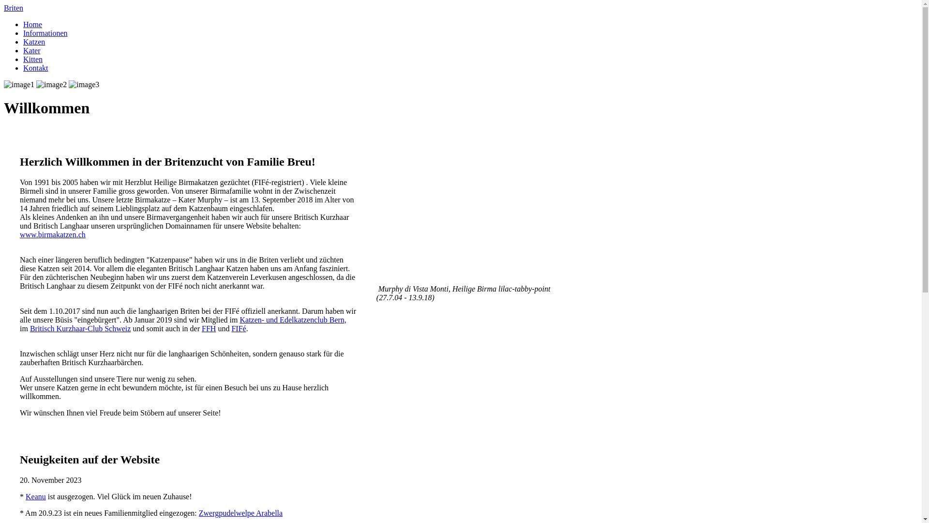  Describe the element at coordinates (33, 24) in the screenshot. I see `Home` at that location.